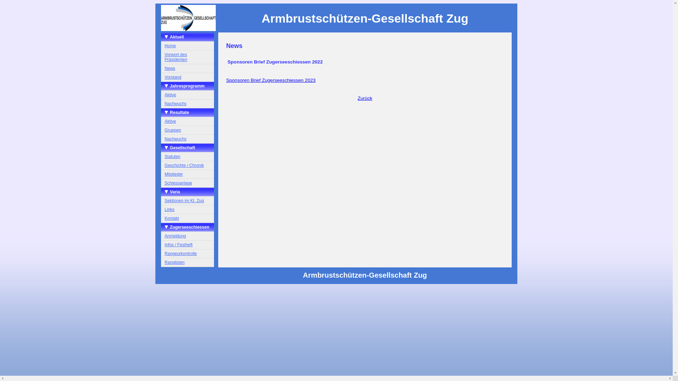  Describe the element at coordinates (188, 104) in the screenshot. I see `Nachwuchs` at that location.